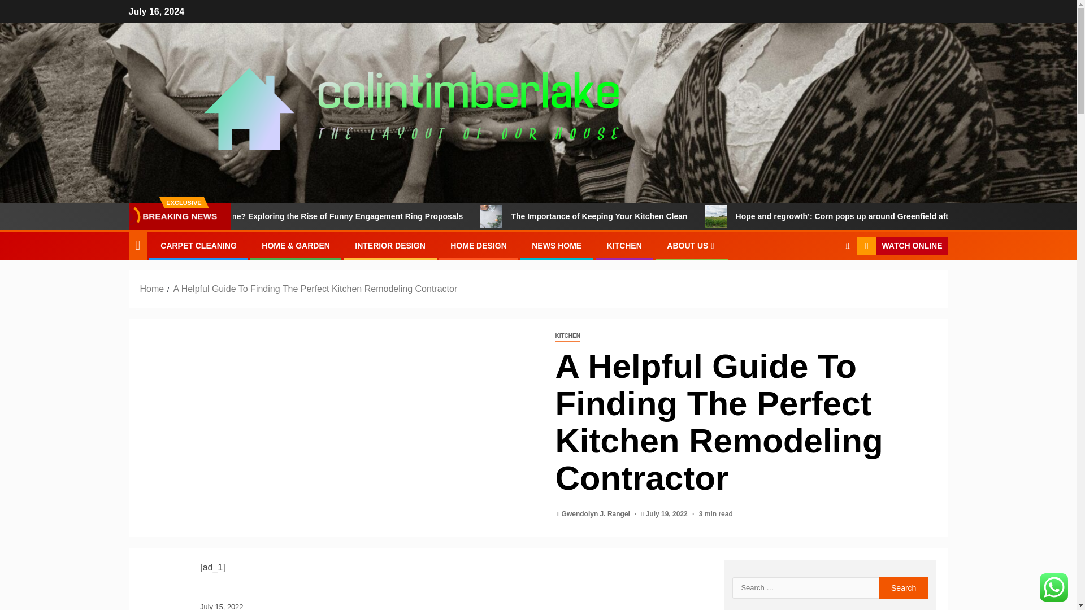 This screenshot has width=1085, height=610. I want to click on Gwendolyn J. Rangel, so click(597, 513).